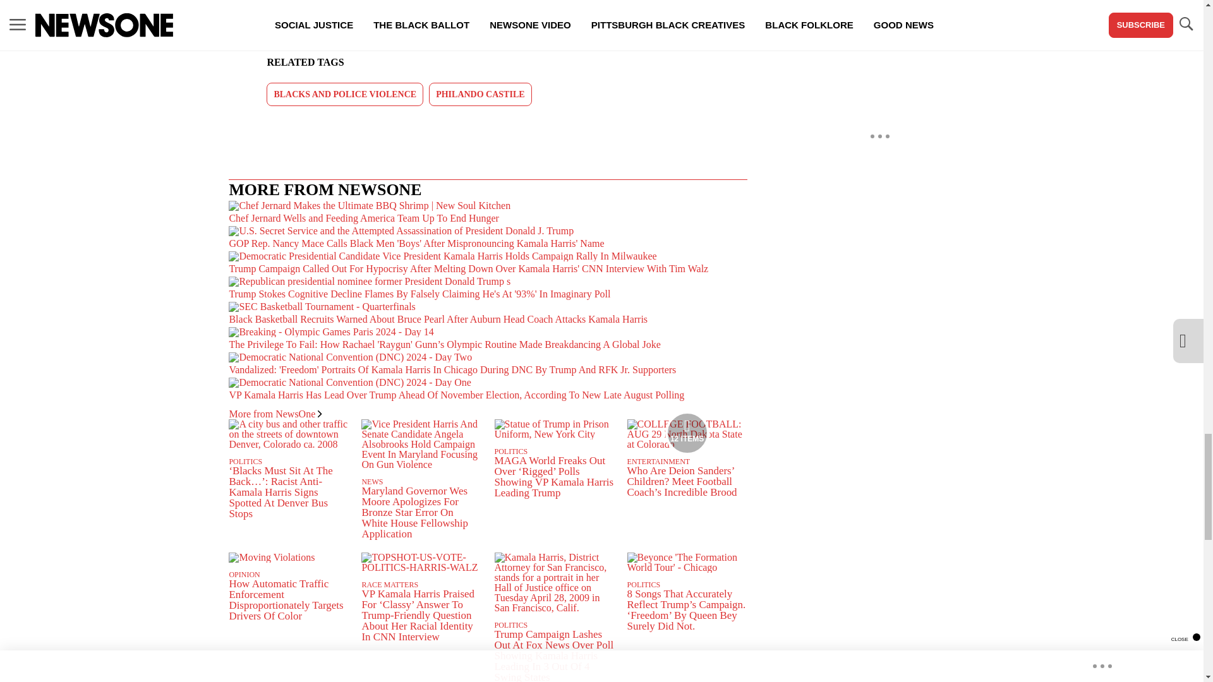 Image resolution: width=1213 pixels, height=682 pixels. What do you see at coordinates (687, 433) in the screenshot?
I see `Media Playlist` at bounding box center [687, 433].